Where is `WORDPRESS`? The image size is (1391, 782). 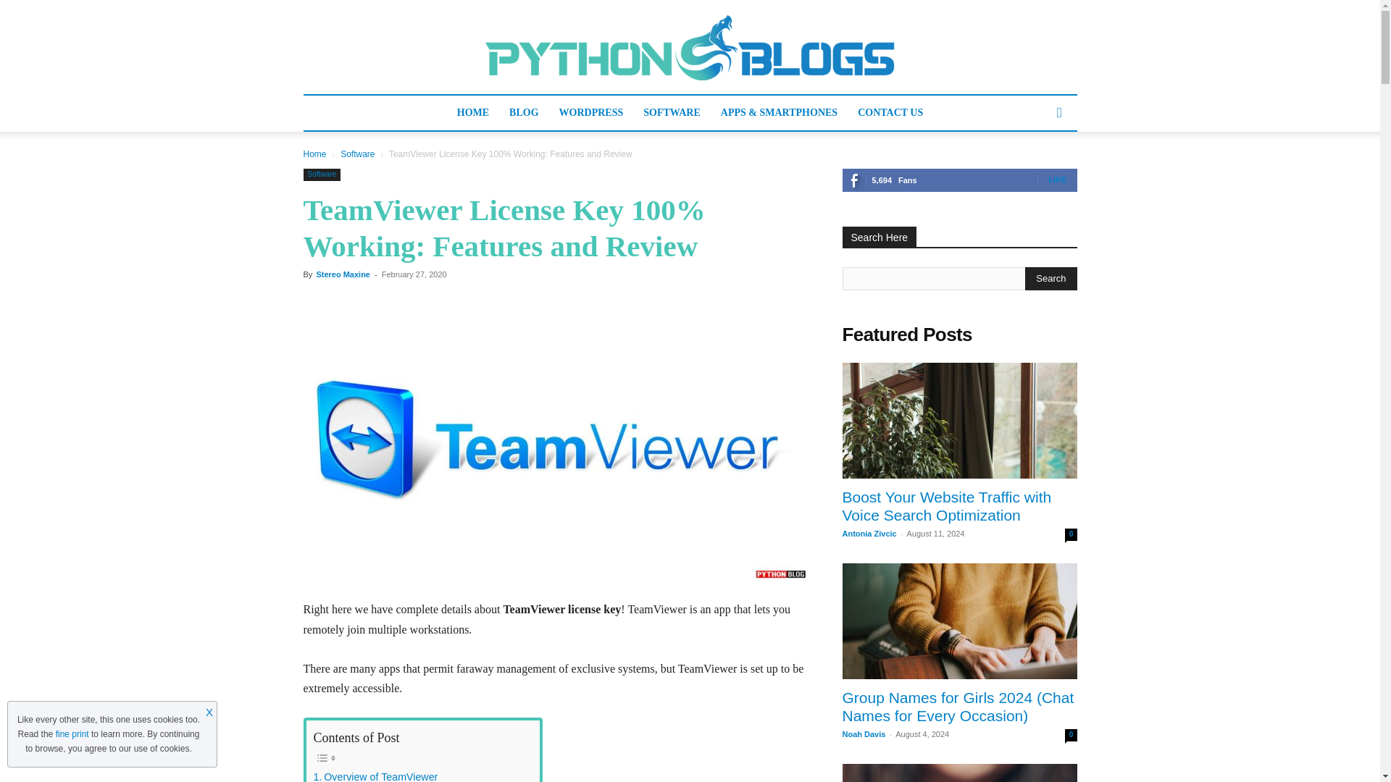
WORDPRESS is located at coordinates (591, 113).